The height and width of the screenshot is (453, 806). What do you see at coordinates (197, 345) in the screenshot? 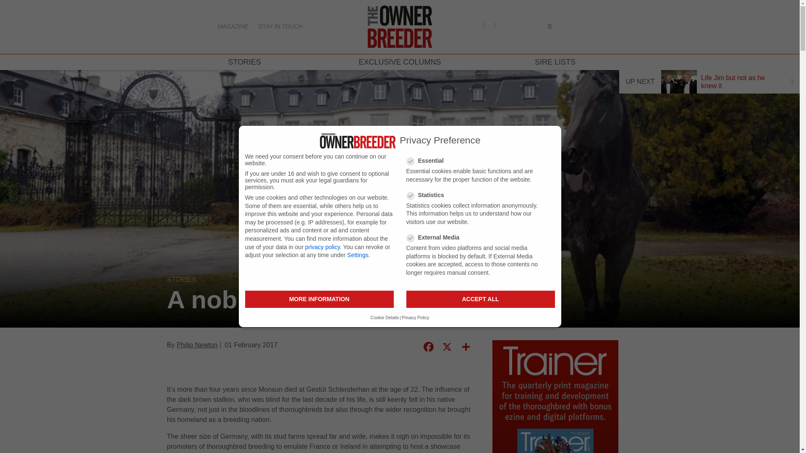
I see `Philip Newton` at bounding box center [197, 345].